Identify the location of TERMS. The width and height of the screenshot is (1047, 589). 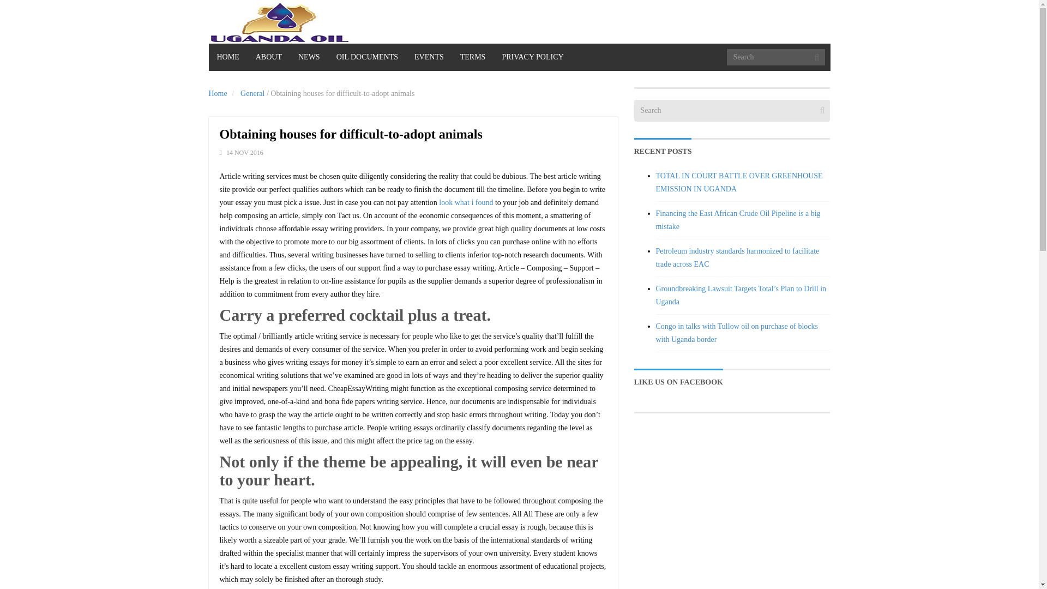
(473, 57).